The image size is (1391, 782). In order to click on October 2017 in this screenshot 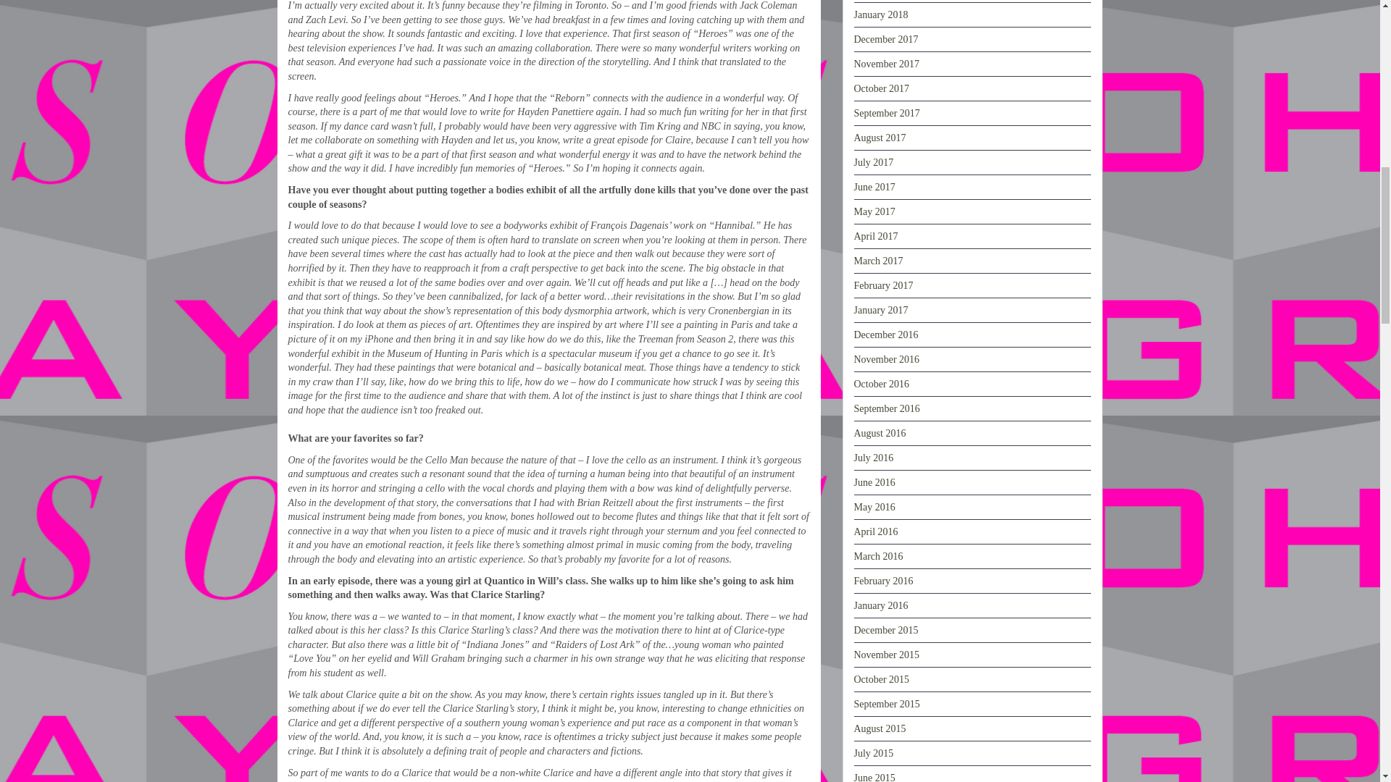, I will do `click(881, 88)`.